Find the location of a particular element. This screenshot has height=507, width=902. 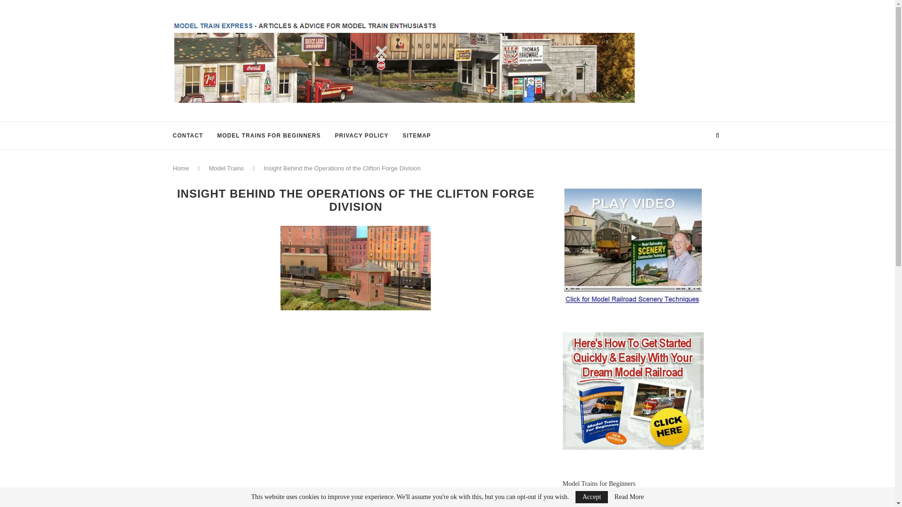

CONTACT is located at coordinates (188, 135).